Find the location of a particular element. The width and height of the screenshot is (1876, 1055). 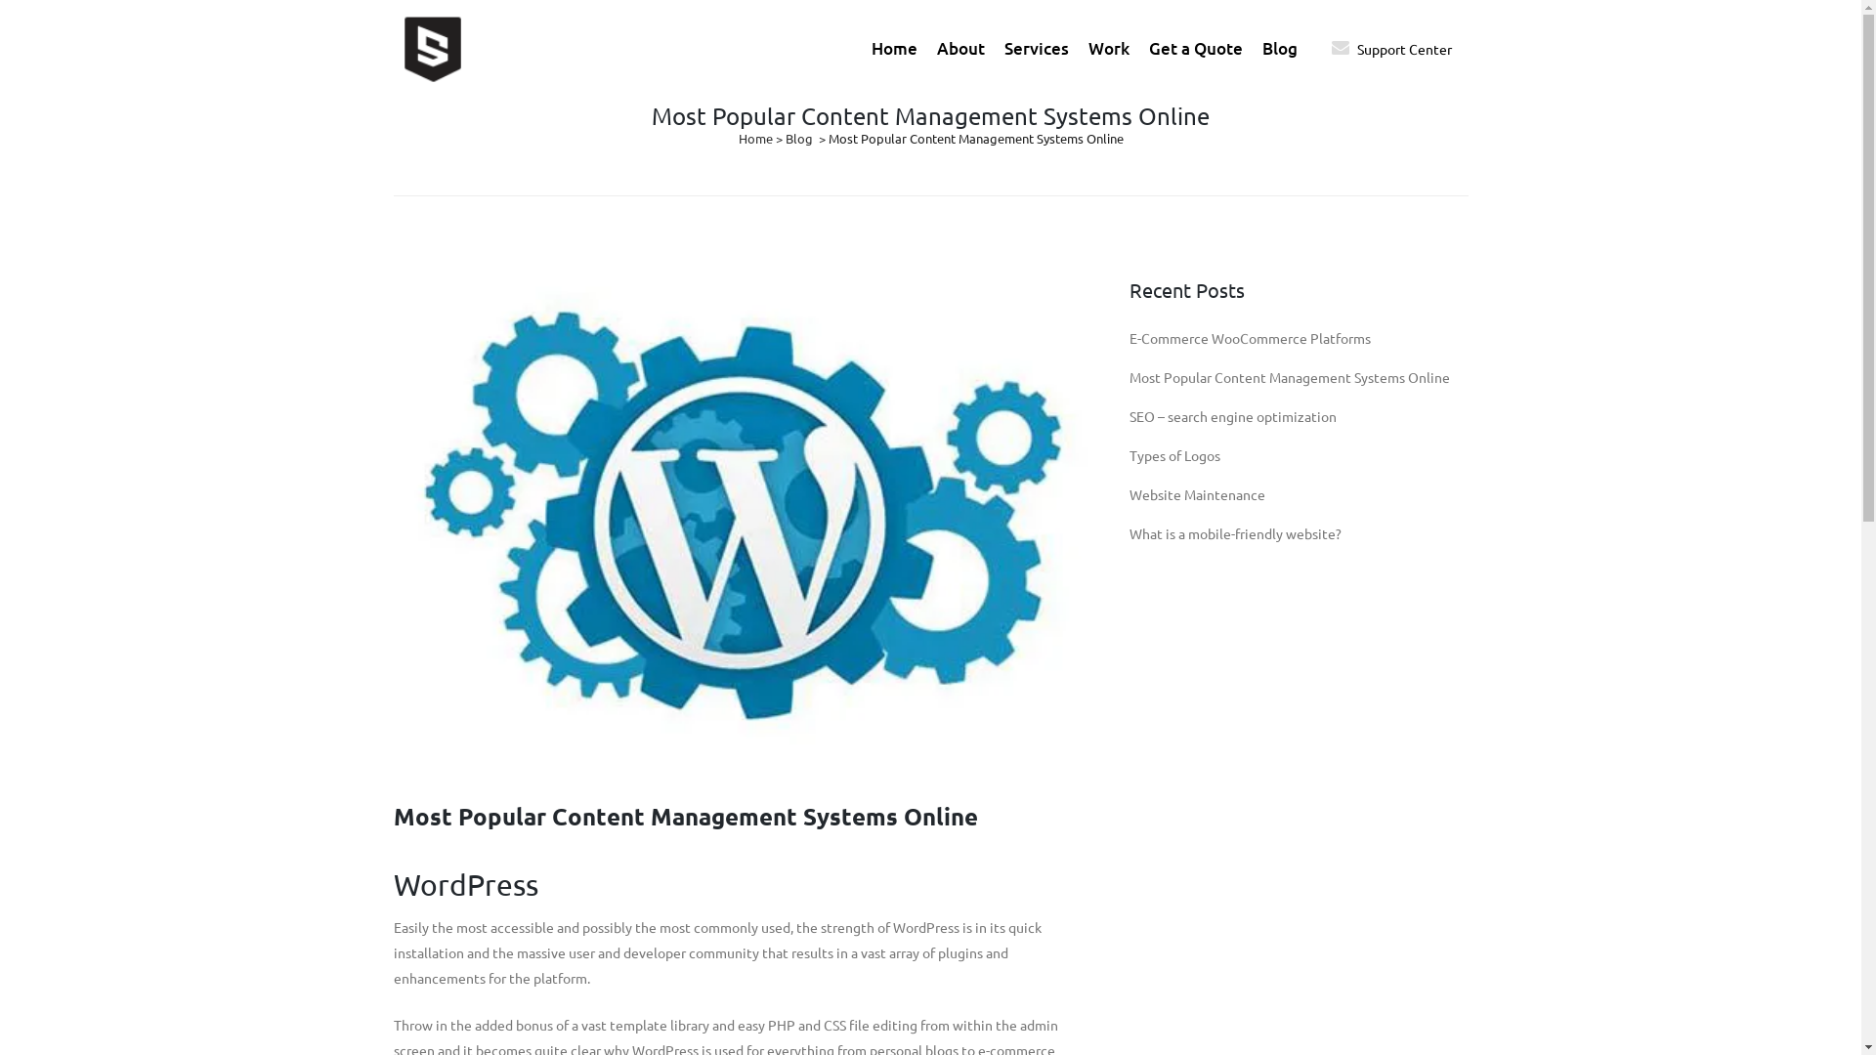

Home is located at coordinates (756, 139).